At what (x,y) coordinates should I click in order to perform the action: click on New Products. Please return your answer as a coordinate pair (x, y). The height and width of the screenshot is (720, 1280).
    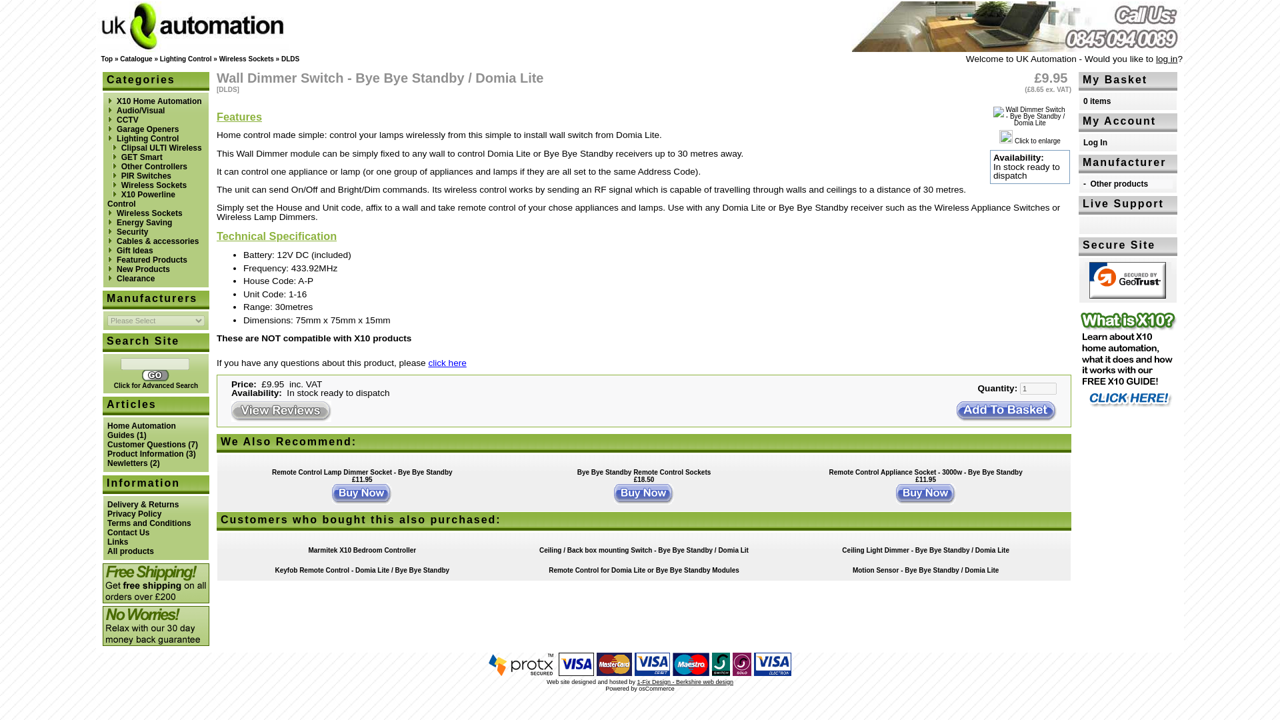
    Looking at the image, I should click on (143, 269).